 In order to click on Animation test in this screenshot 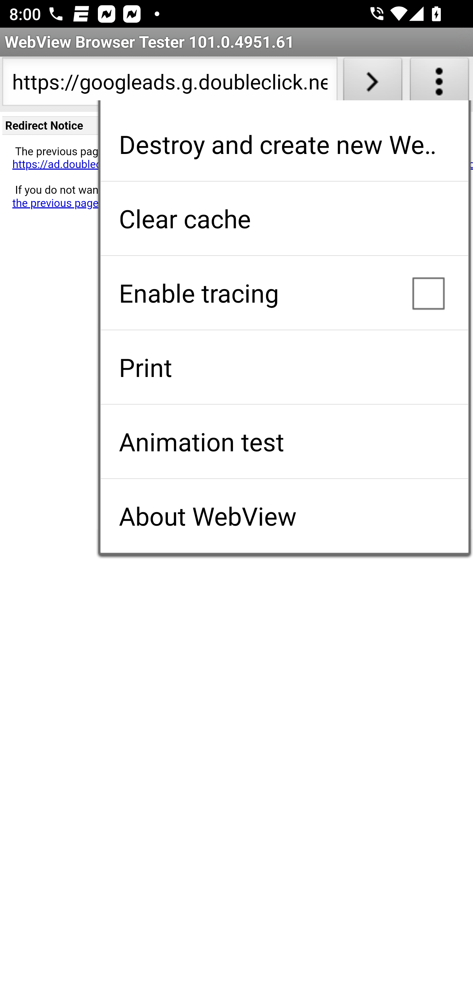, I will do `click(284, 441)`.